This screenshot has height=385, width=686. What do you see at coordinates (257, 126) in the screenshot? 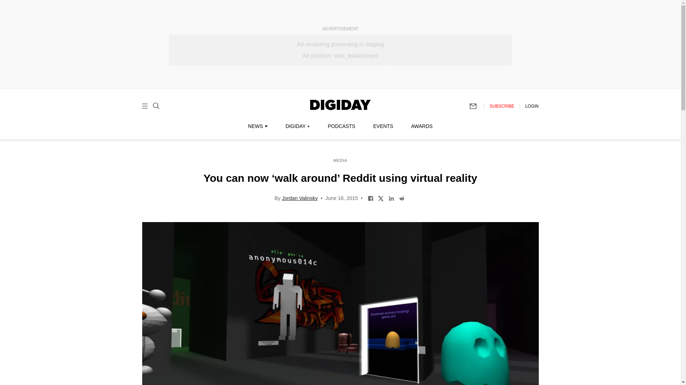
I see `NEWS` at bounding box center [257, 126].